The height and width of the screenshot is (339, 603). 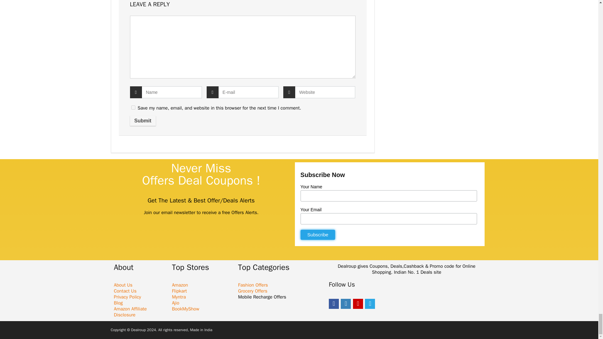 What do you see at coordinates (143, 121) in the screenshot?
I see `Submit` at bounding box center [143, 121].